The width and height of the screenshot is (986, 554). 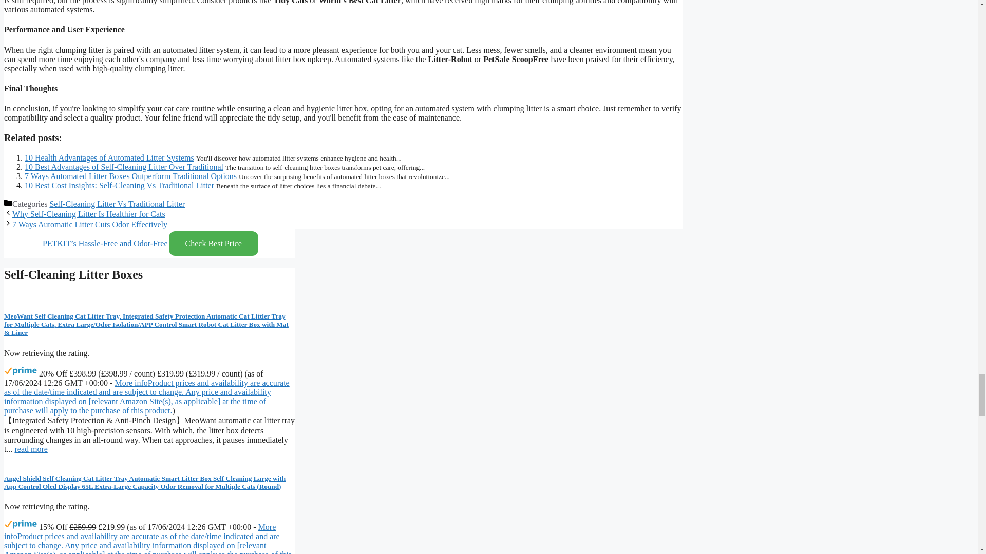 What do you see at coordinates (21, 371) in the screenshot?
I see `Available for Amazon Prime` at bounding box center [21, 371].